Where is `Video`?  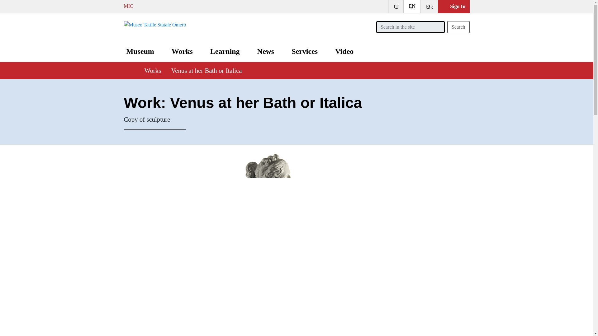
Video is located at coordinates (412, 6).